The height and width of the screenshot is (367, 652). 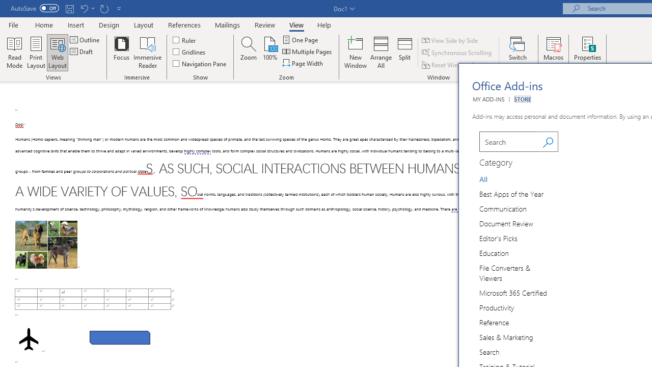 I want to click on View Side by Side, so click(x=450, y=40).